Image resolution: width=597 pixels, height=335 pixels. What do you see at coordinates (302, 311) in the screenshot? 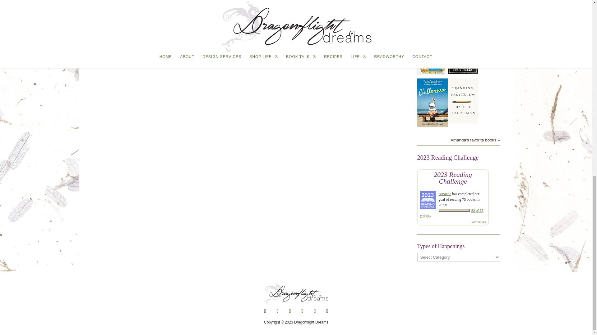
I see `Follow on Instagram` at bounding box center [302, 311].